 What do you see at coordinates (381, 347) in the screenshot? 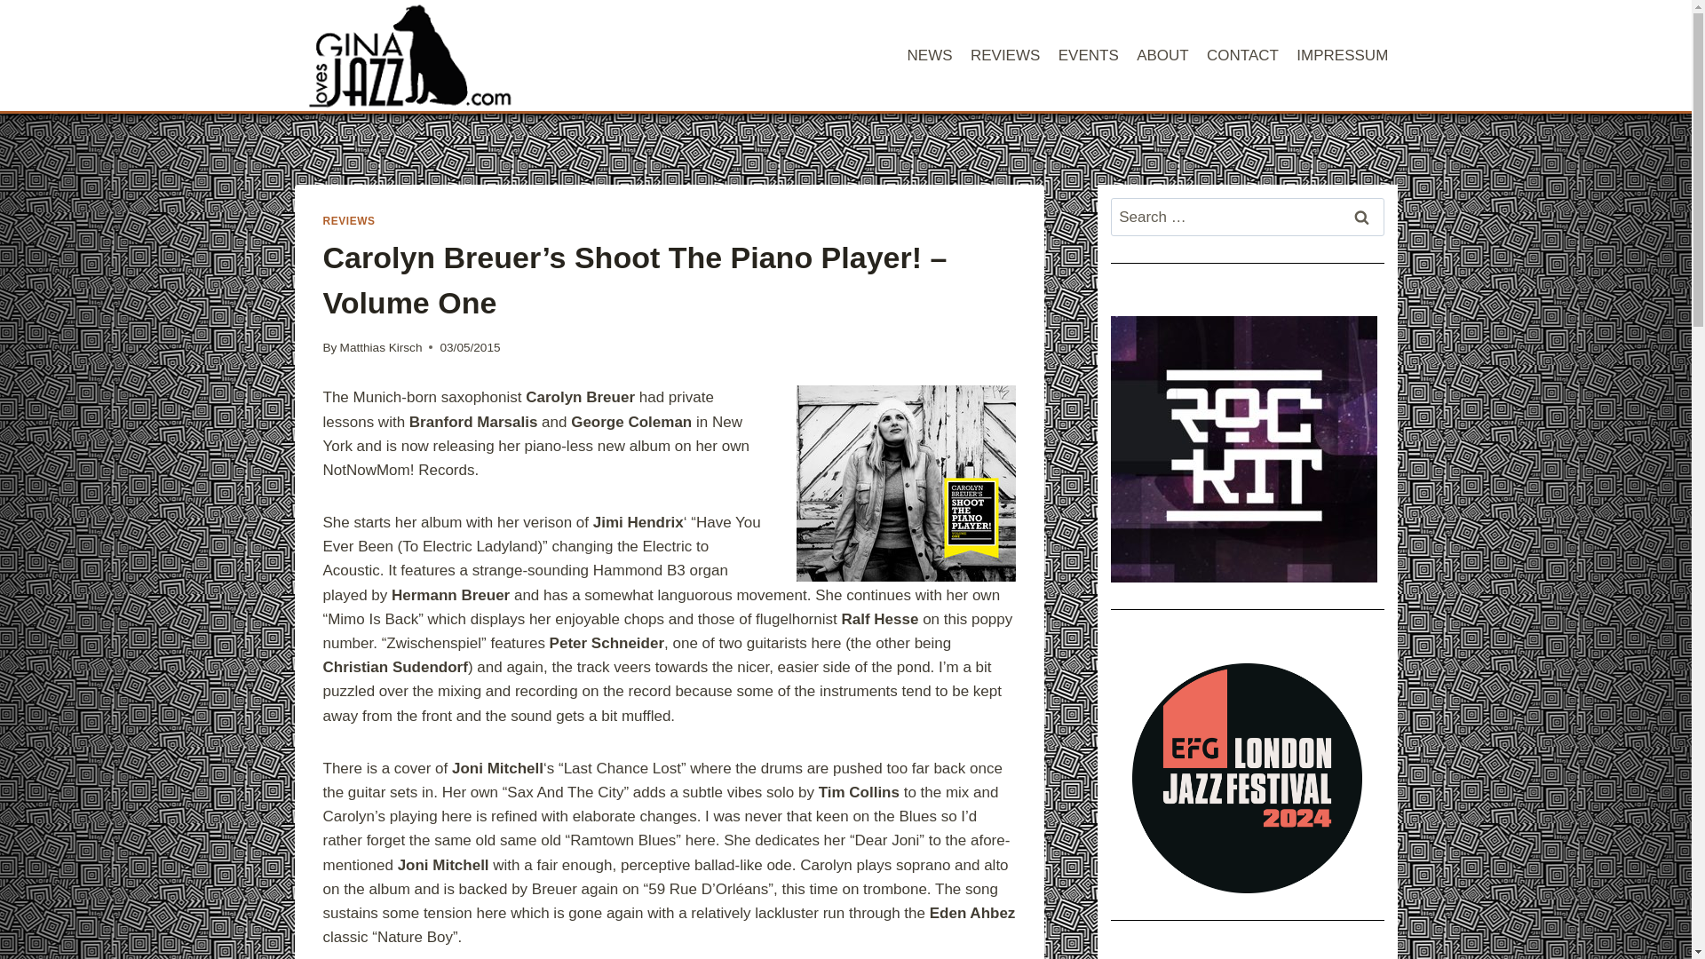
I see `Matthias Kirsch` at bounding box center [381, 347].